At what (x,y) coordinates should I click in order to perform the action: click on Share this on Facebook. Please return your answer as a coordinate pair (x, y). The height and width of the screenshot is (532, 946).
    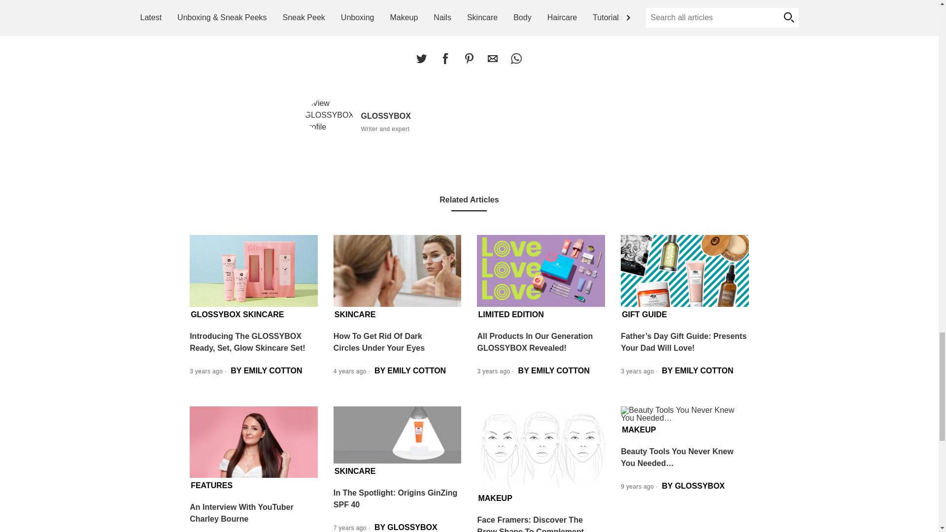
    Looking at the image, I should click on (445, 59).